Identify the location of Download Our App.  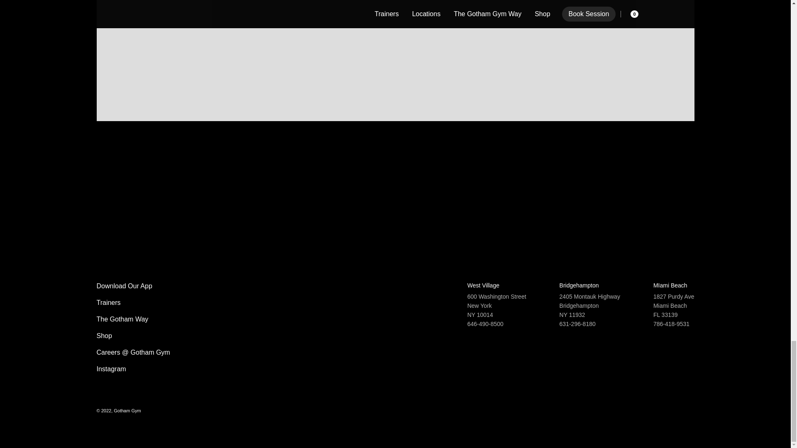
(133, 286).